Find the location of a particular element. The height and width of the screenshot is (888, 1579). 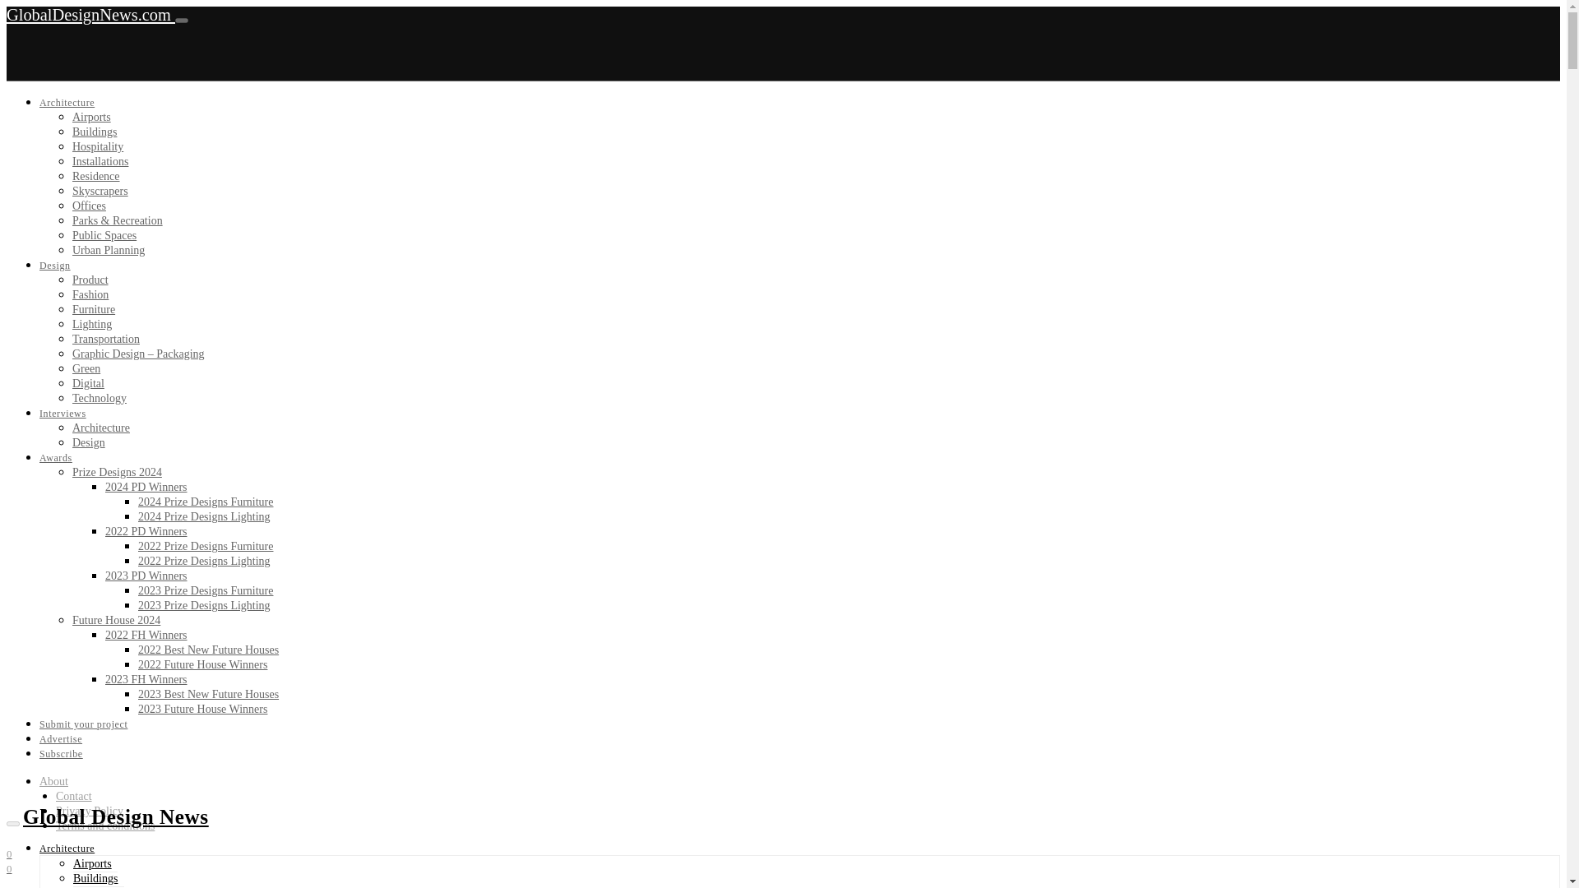

2023 Prize Designs Lighting is located at coordinates (204, 605).